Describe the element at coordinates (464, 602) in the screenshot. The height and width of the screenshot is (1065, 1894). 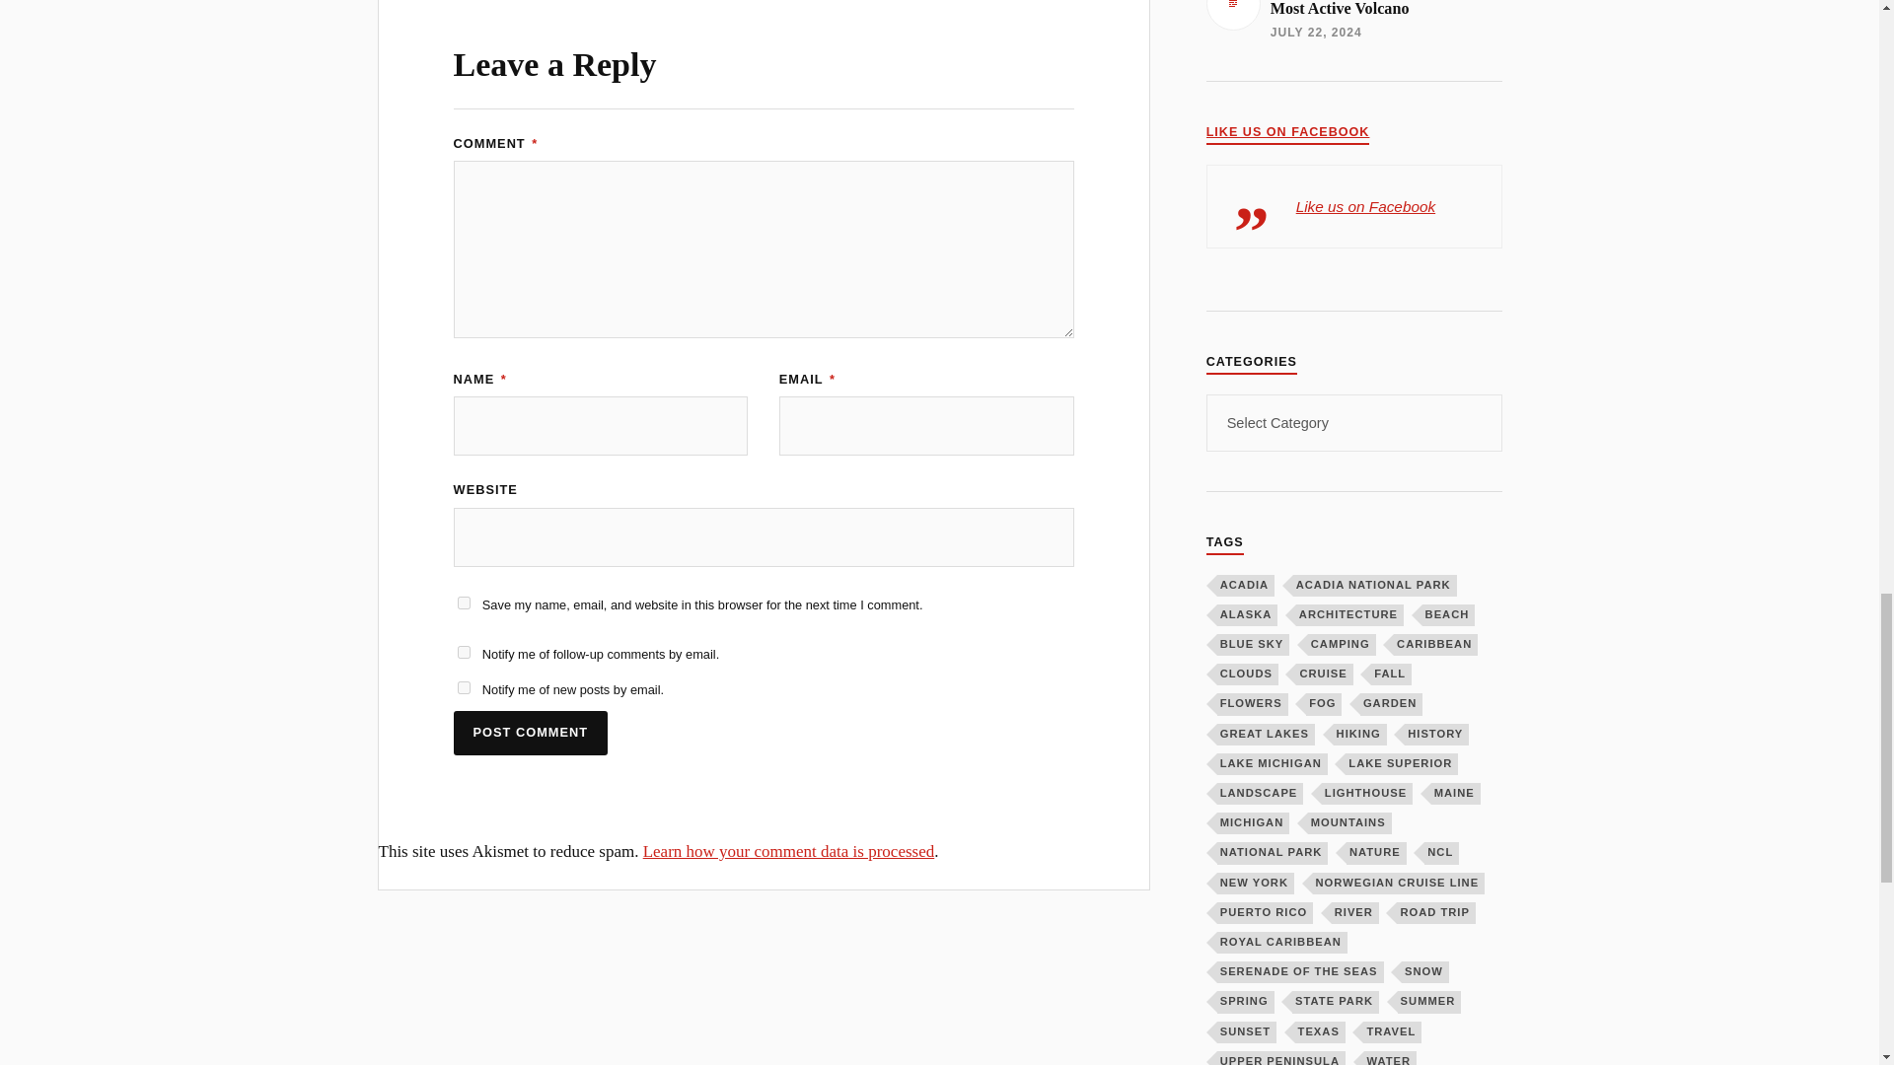
I see `yes` at that location.